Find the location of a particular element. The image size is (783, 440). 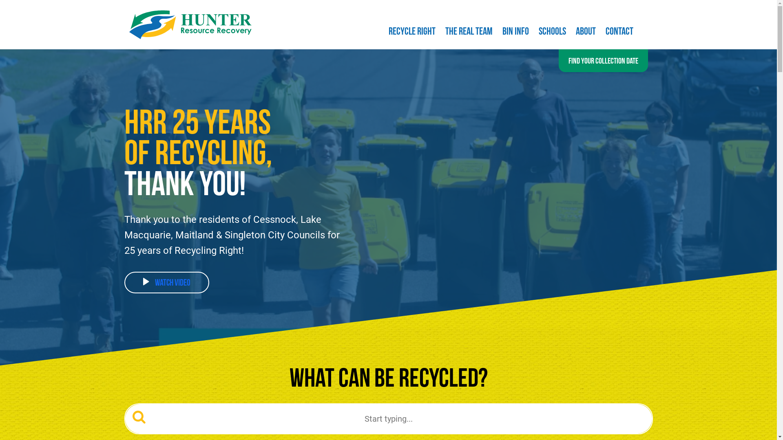

Find Your Collection Date is located at coordinates (604, 61).